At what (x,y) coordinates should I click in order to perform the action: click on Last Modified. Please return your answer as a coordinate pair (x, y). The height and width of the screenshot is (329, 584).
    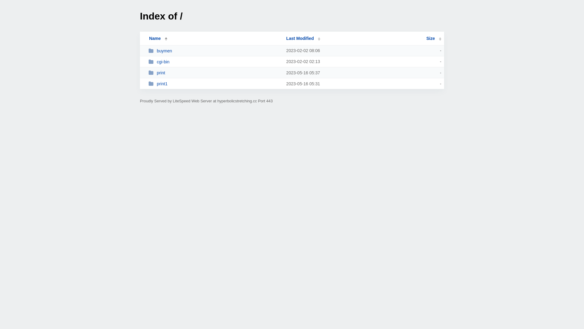
    Looking at the image, I should click on (303, 38).